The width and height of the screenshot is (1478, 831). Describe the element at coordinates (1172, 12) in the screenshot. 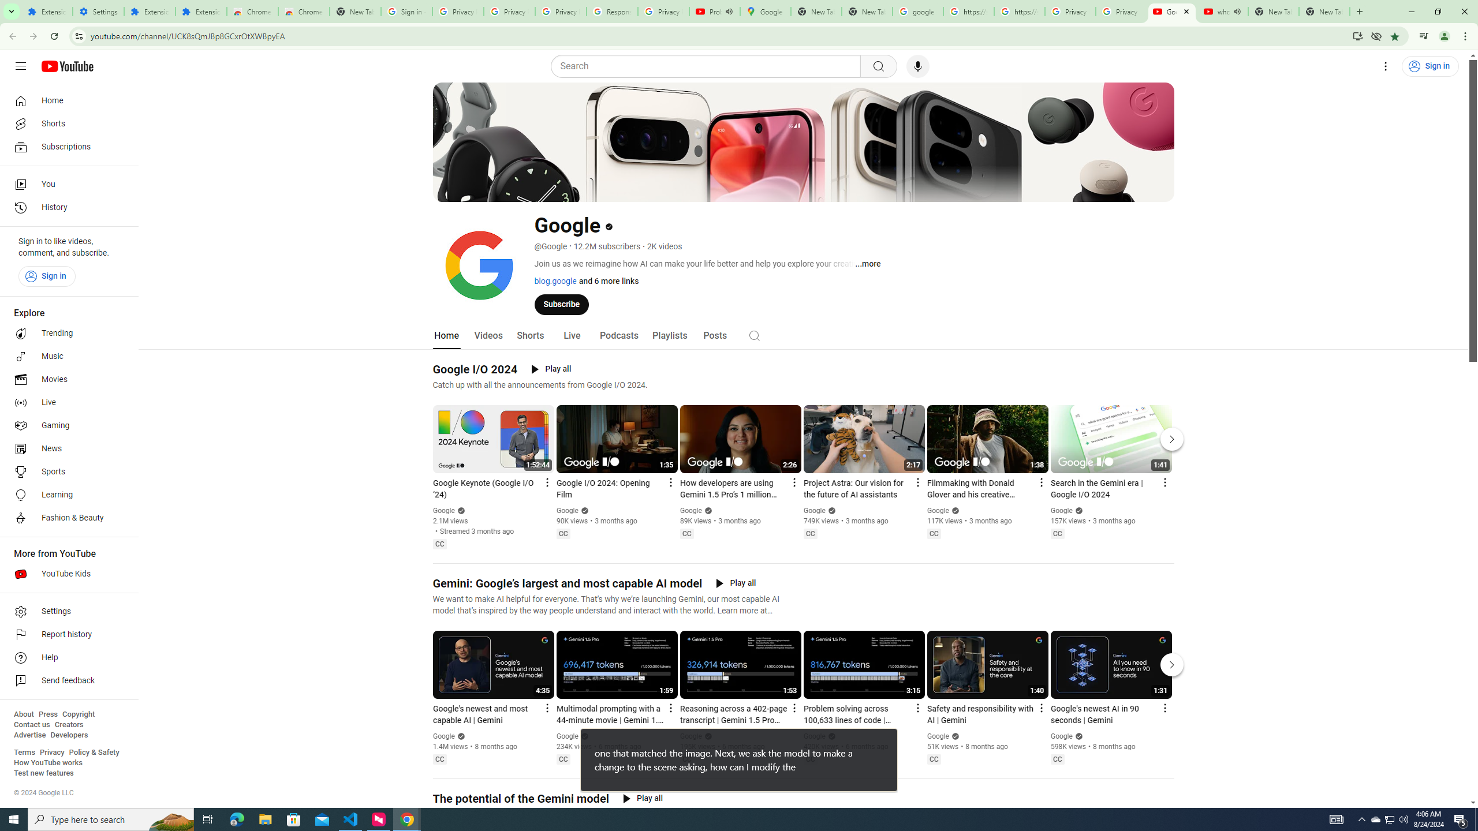

I see `Google - YouTube` at that location.